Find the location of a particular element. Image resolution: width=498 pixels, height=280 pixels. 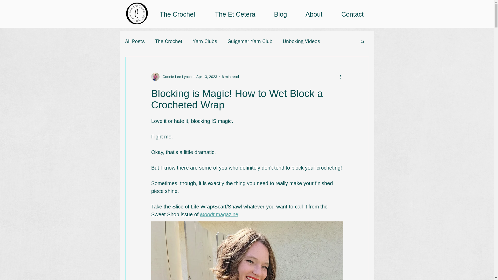

The Crochet is located at coordinates (177, 13).